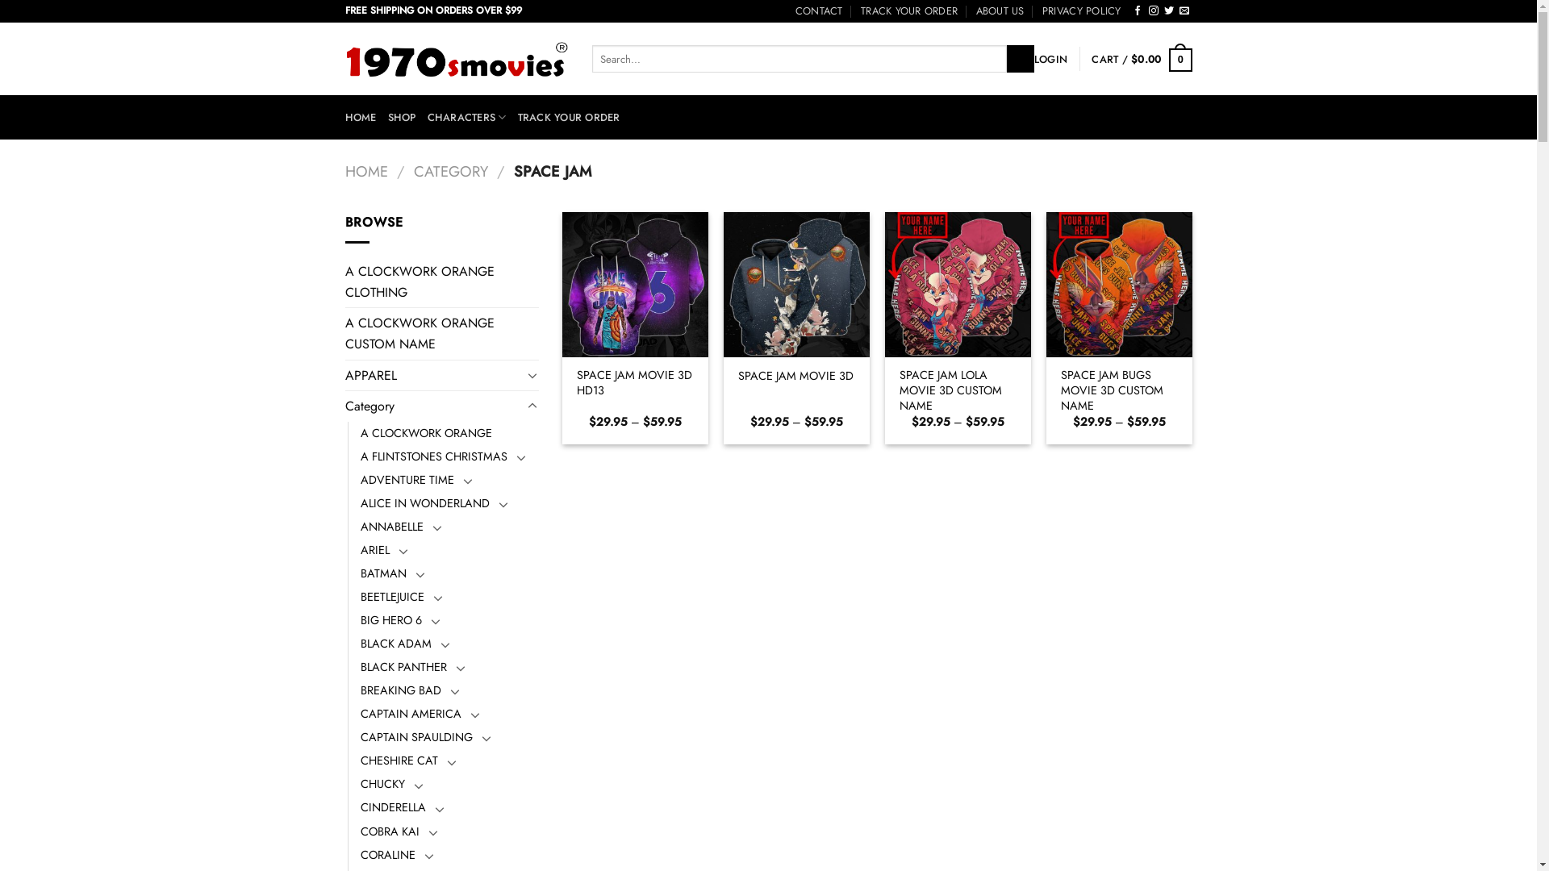 This screenshot has width=1549, height=871. I want to click on ANNABELLE, so click(391, 527).